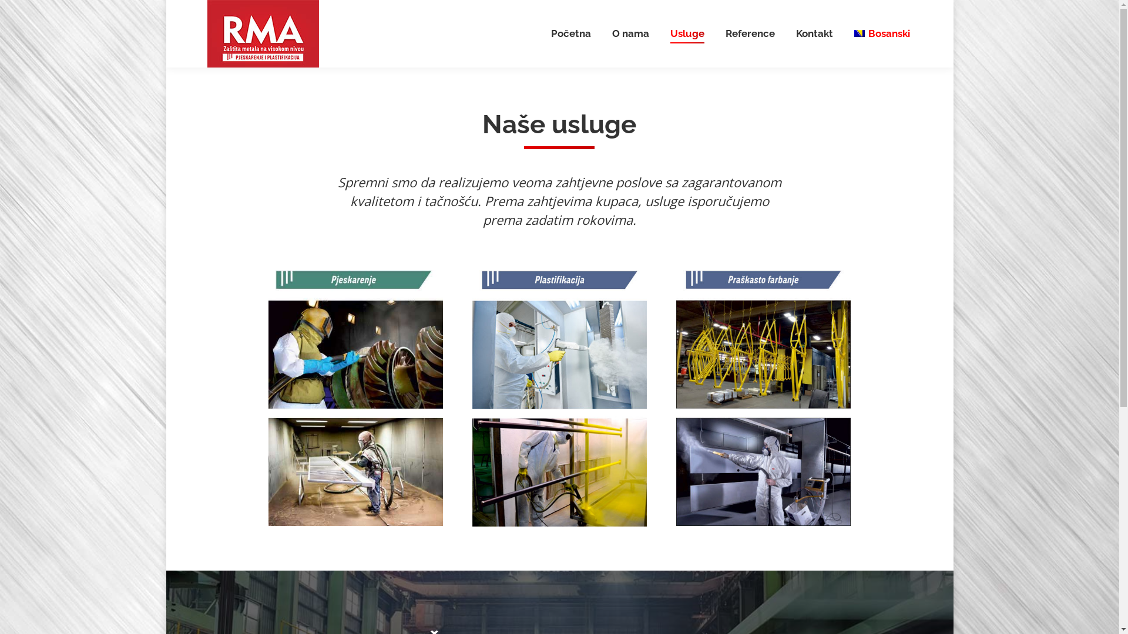  I want to click on Bosanski, so click(860, 33).